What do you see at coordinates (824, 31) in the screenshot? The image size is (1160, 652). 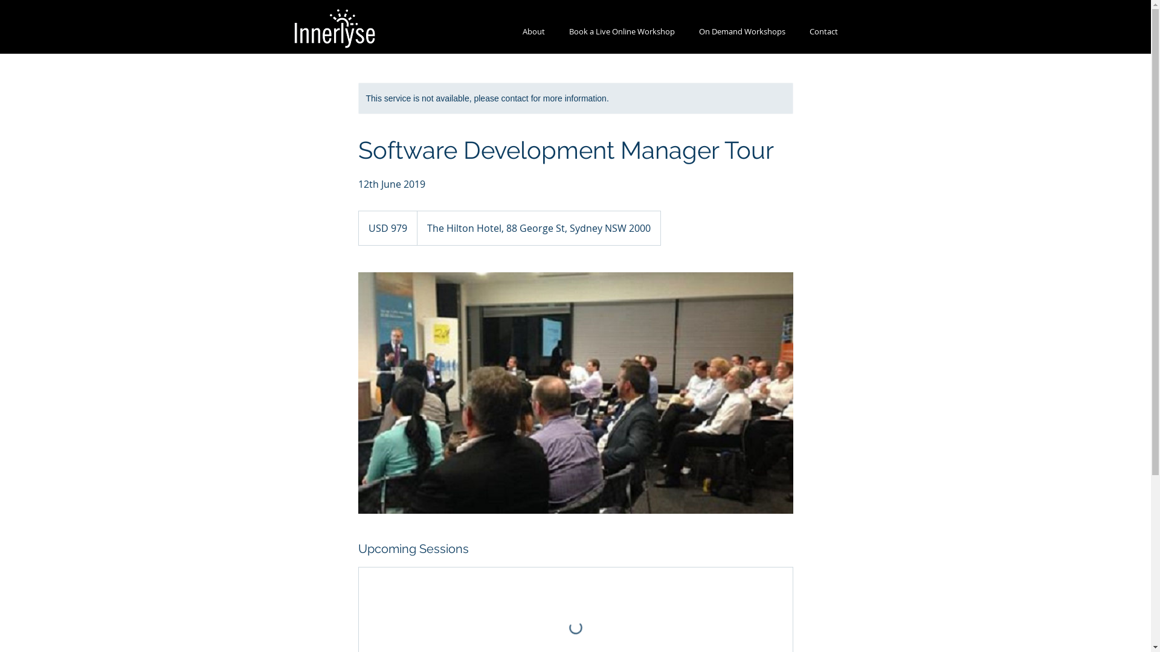 I see `Contact` at bounding box center [824, 31].